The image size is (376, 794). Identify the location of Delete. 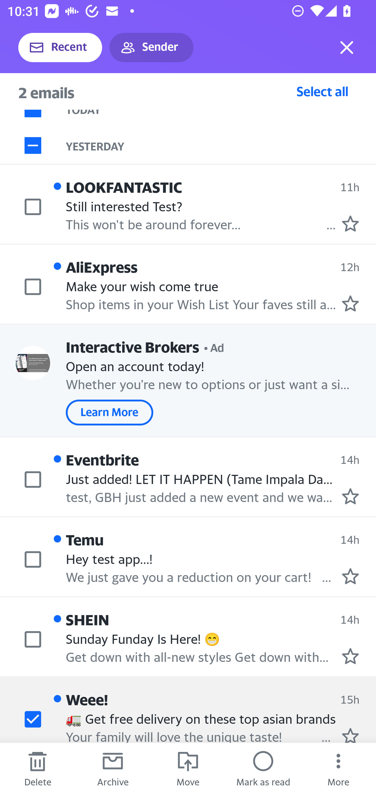
(38, 768).